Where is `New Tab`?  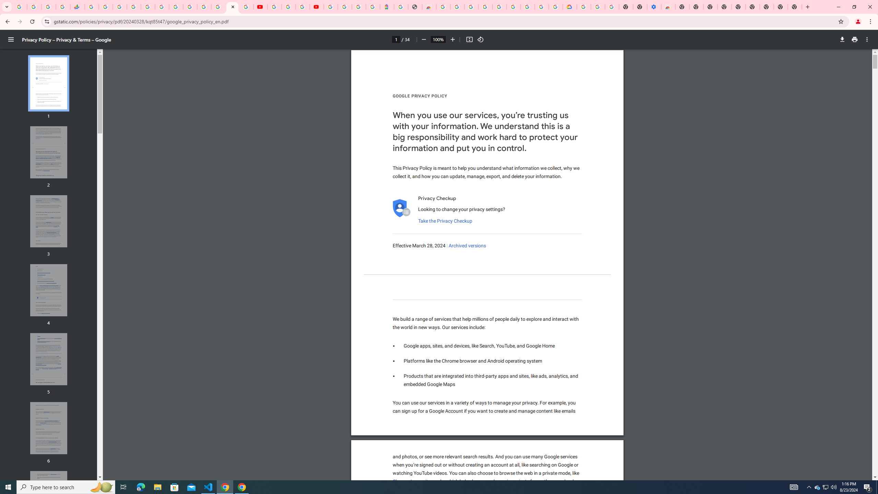
New Tab is located at coordinates (795, 7).